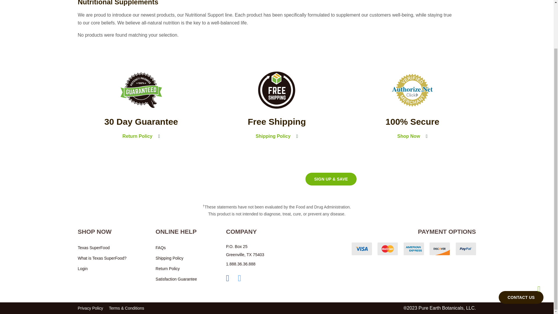  Describe the element at coordinates (141, 136) in the screenshot. I see `Return Policy` at that location.